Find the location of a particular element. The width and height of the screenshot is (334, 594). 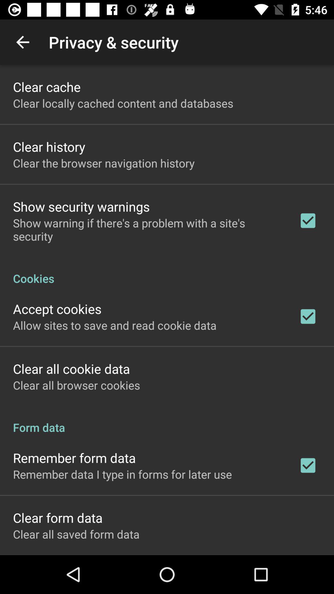

press the item next to privacy & security is located at coordinates (23, 42).